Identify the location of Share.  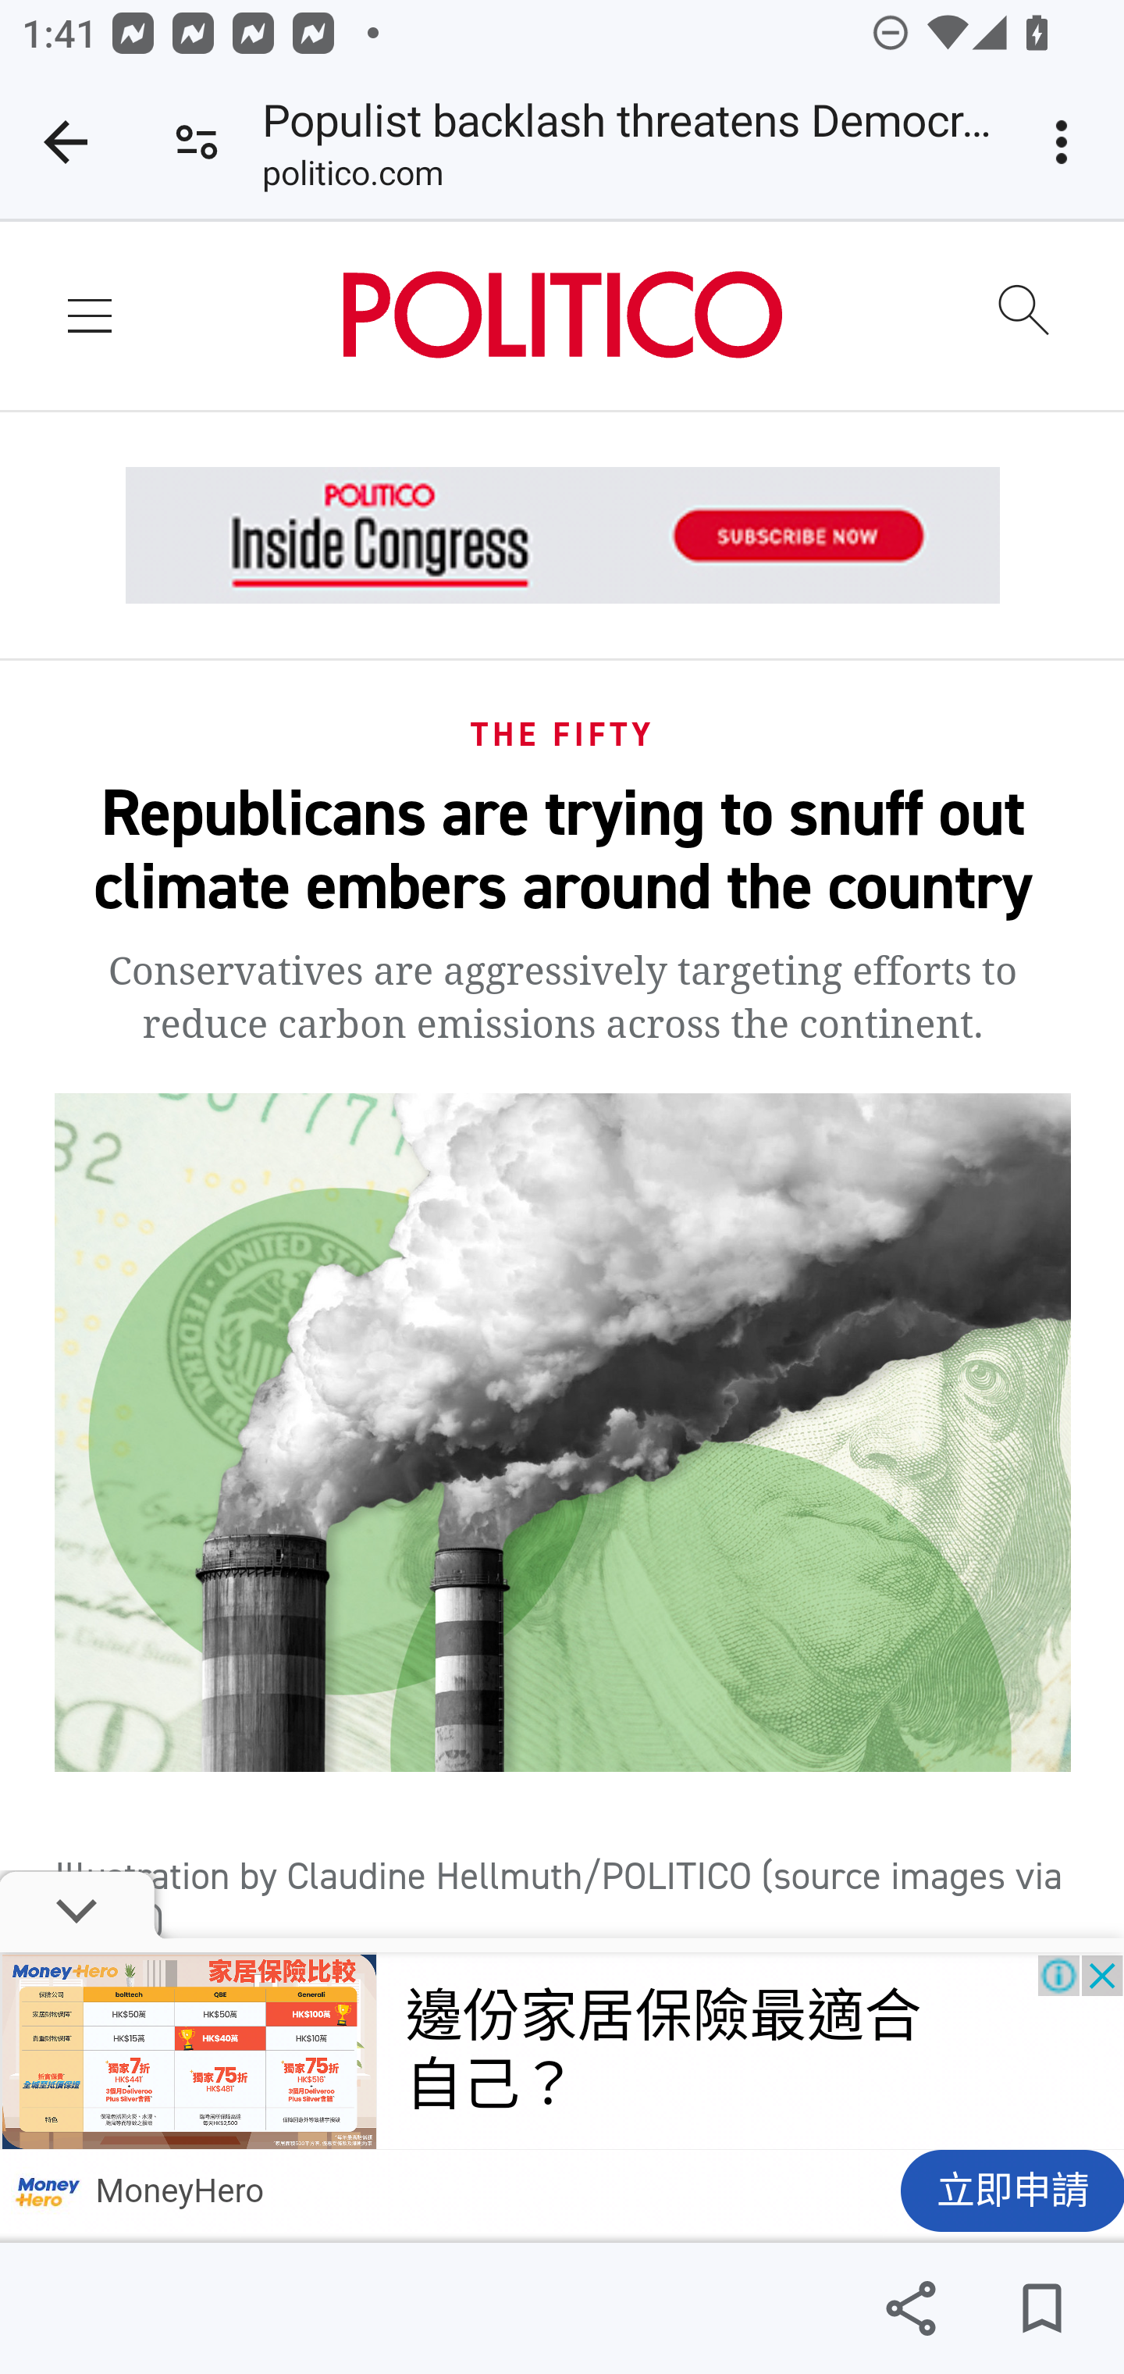
(910, 2308).